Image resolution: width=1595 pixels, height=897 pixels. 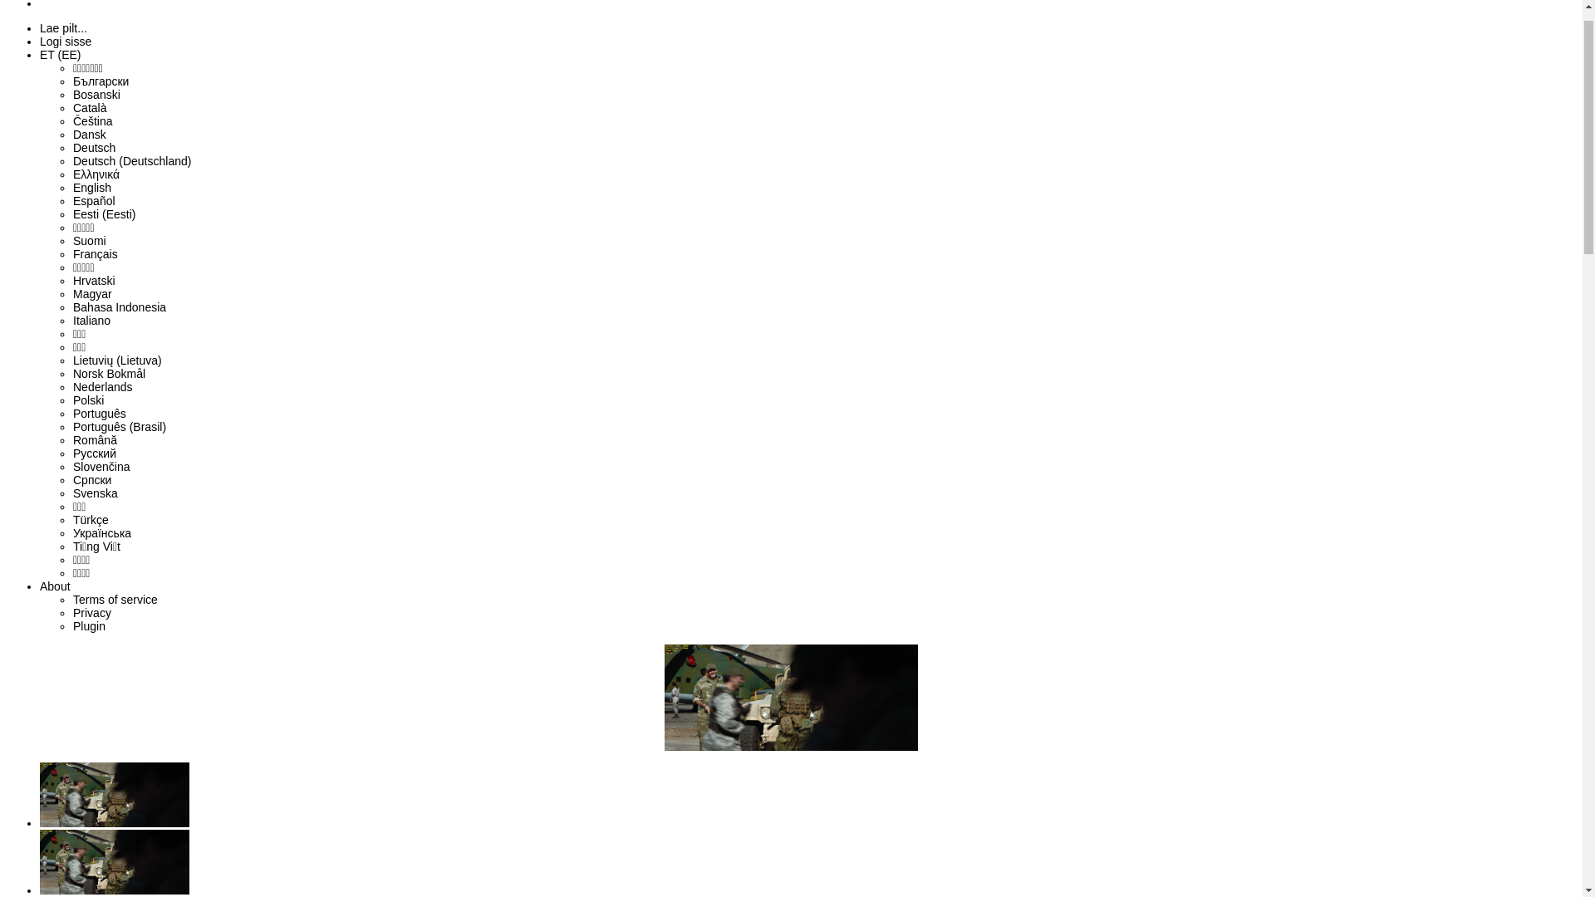 What do you see at coordinates (96, 528) in the screenshot?
I see `Svenska` at bounding box center [96, 528].